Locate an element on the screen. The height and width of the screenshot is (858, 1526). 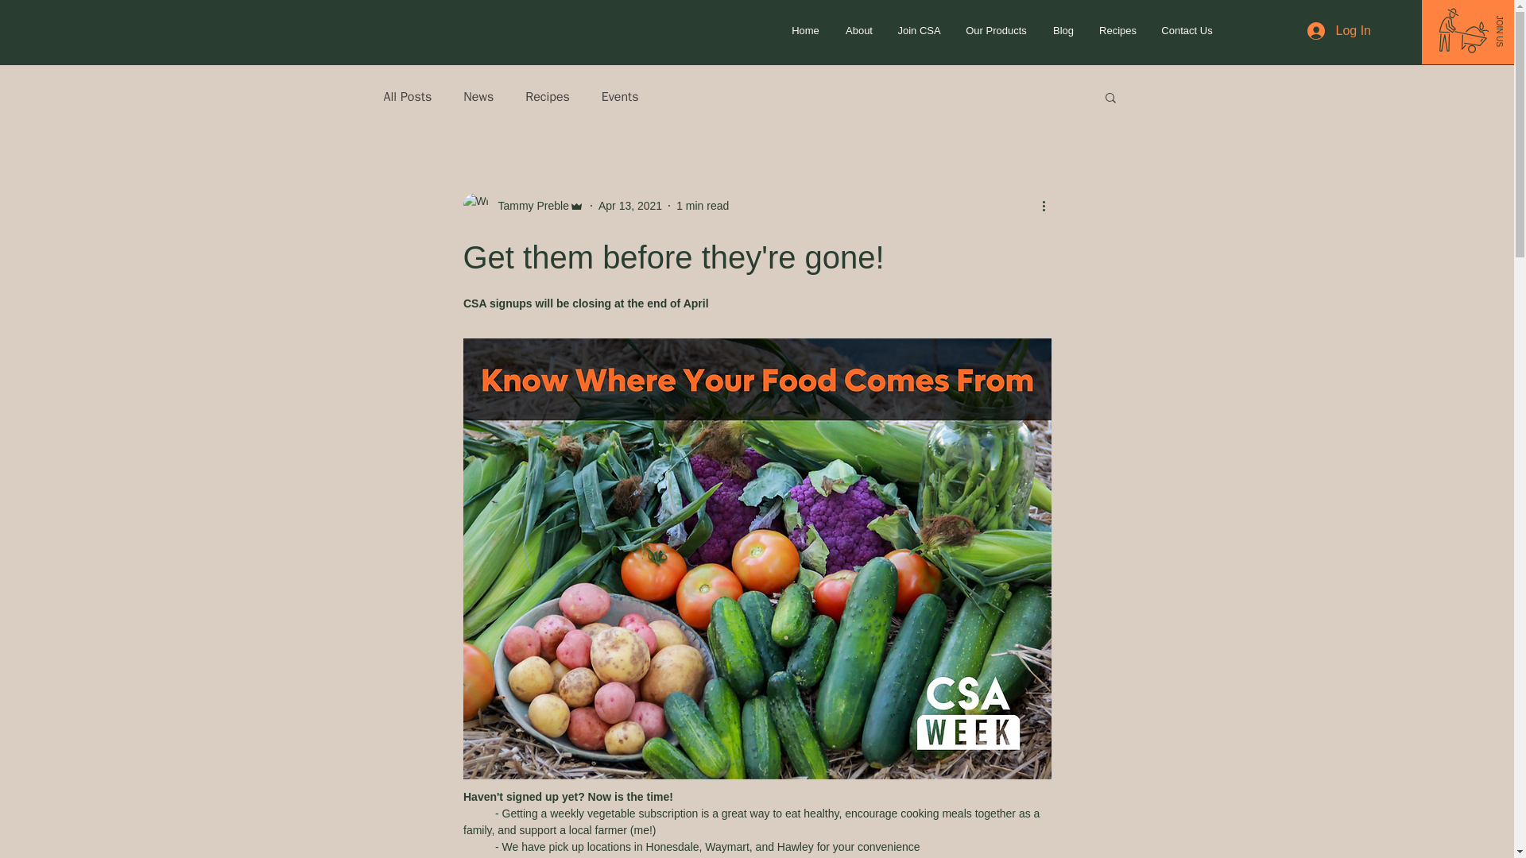
Home is located at coordinates (806, 30).